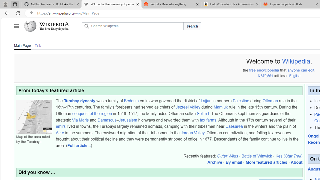  I want to click on Jezreel Valley, so click(188, 107).